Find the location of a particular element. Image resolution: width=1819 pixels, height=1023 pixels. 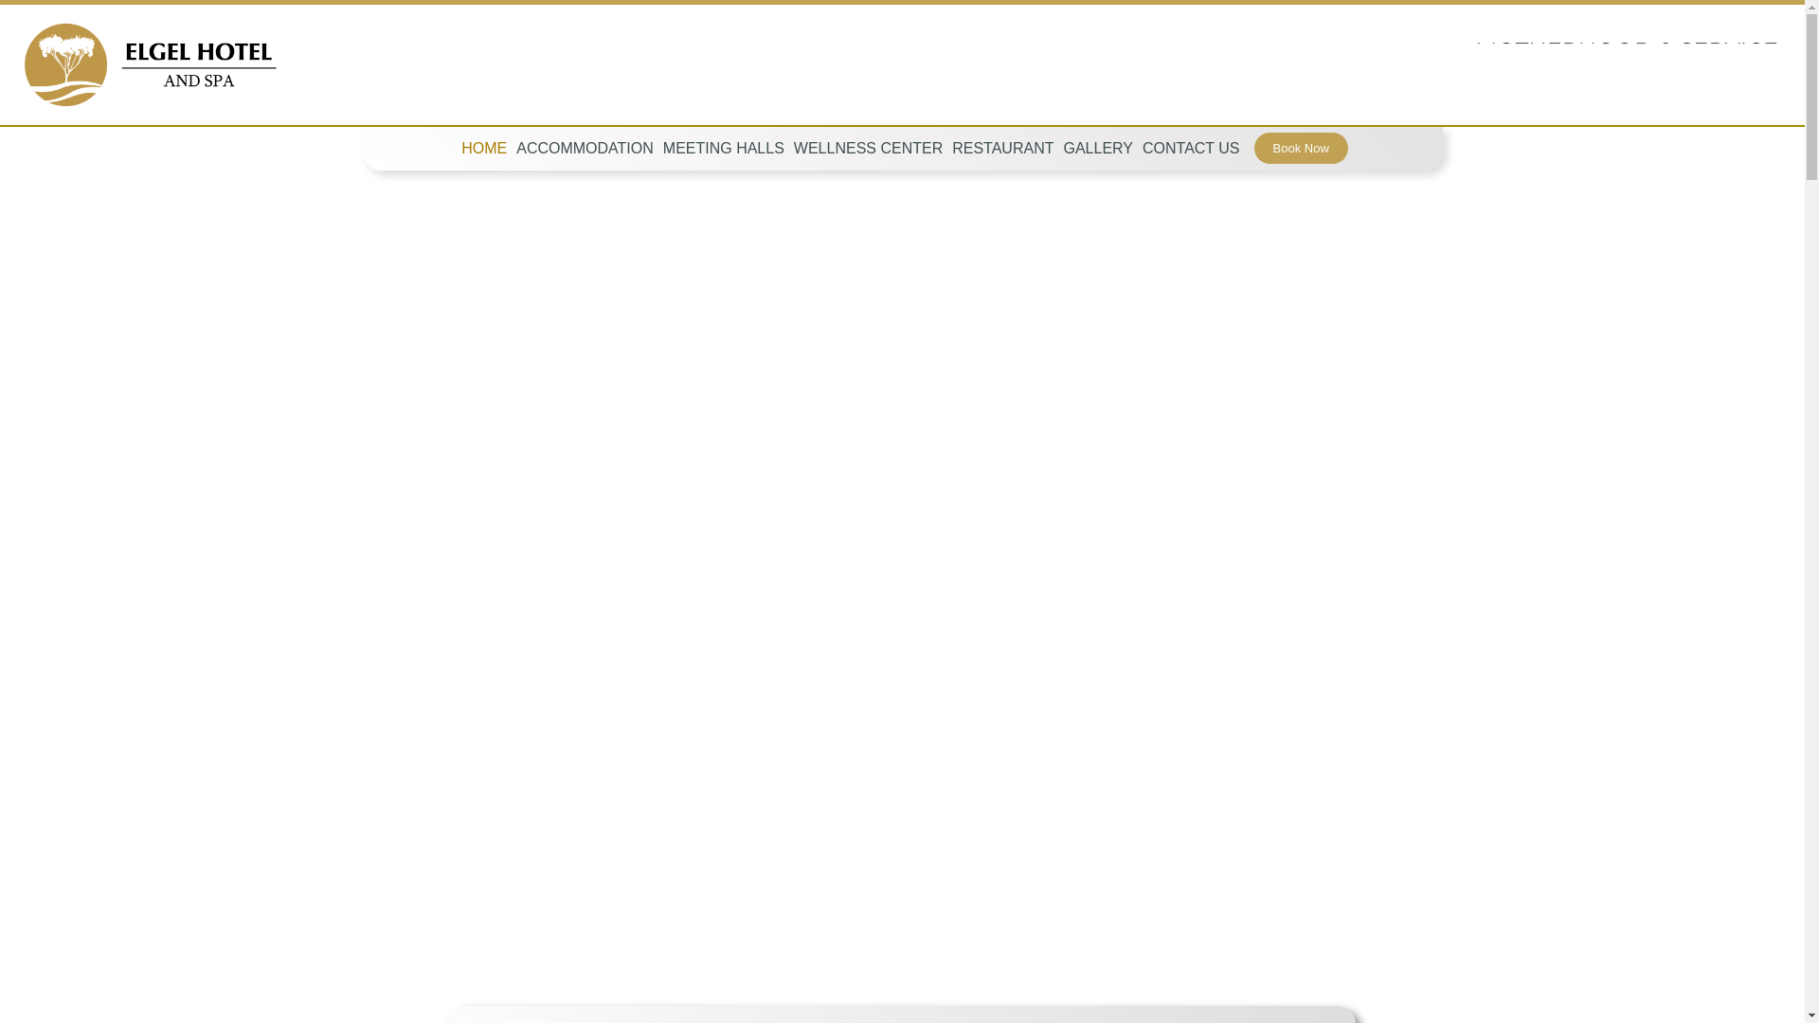

WELLNESS CENTER is located at coordinates (868, 148).